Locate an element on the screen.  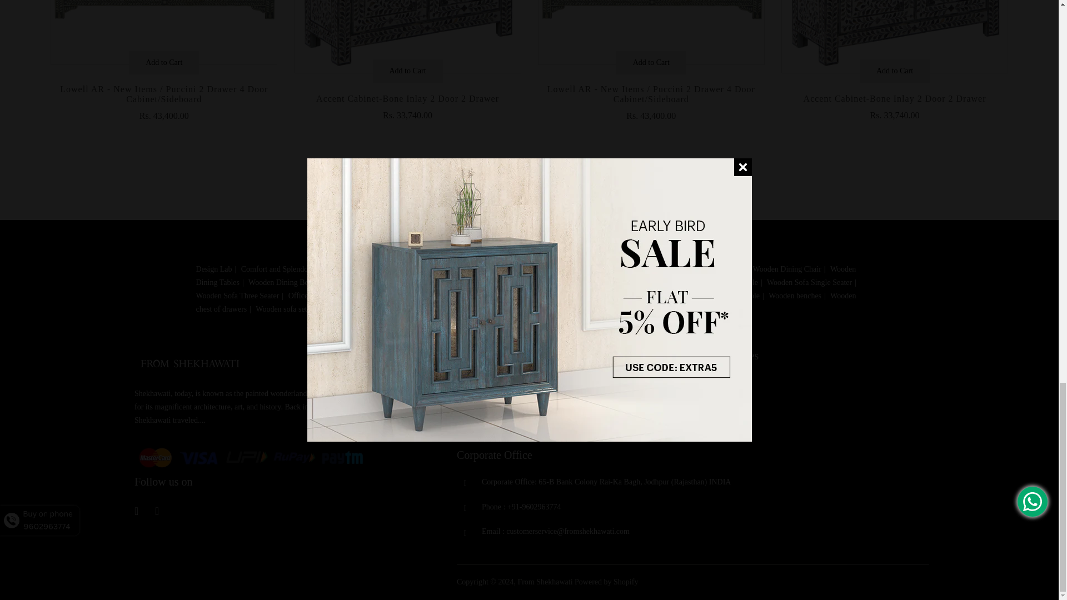
Instagram is located at coordinates (163, 512).